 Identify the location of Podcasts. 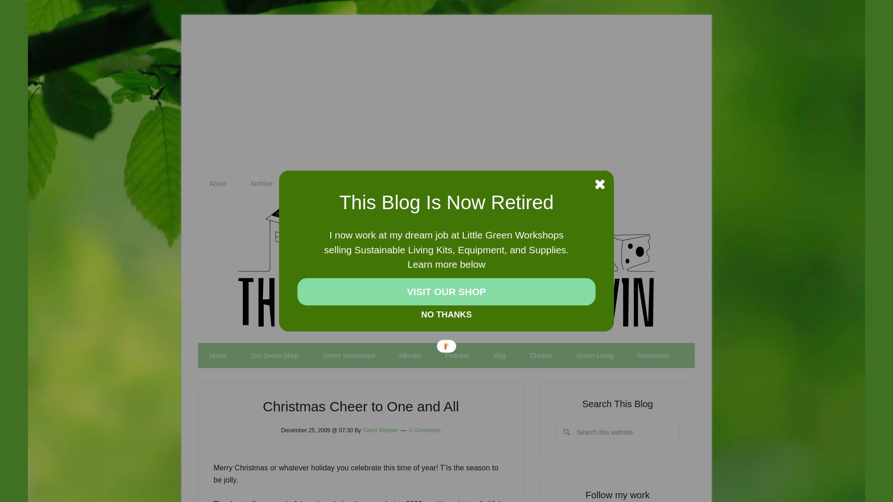
(457, 355).